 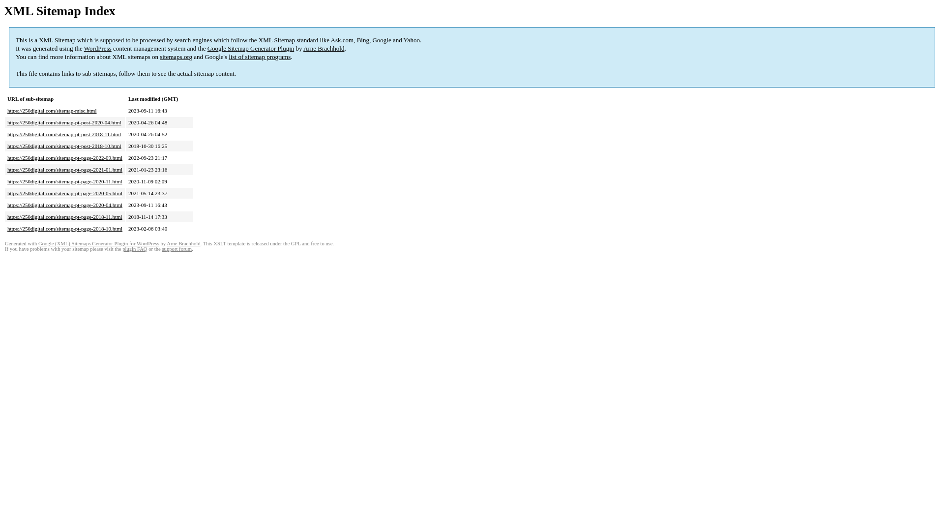 I want to click on list of sitemap programs, so click(x=260, y=57).